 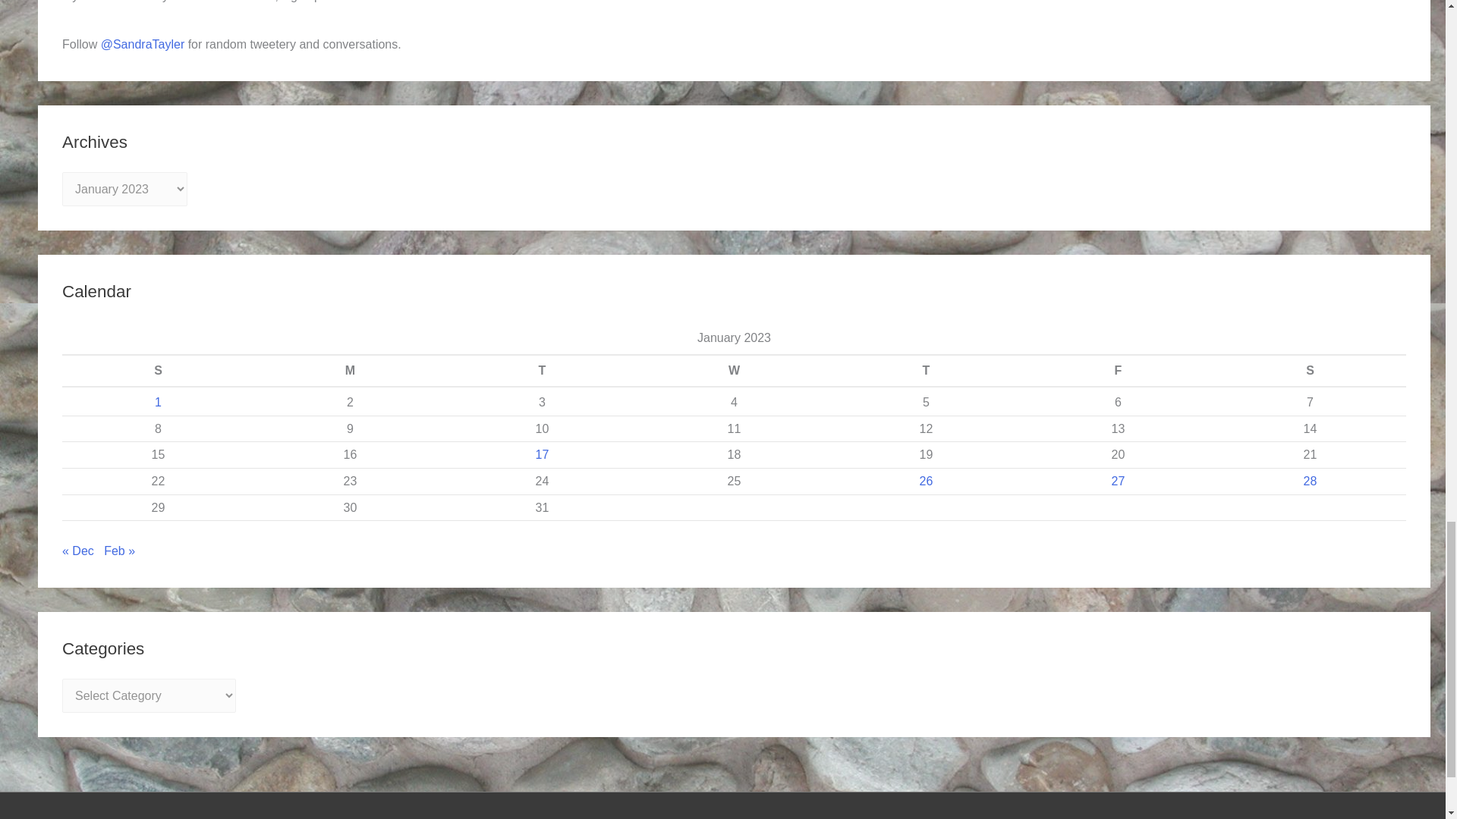 I want to click on Tuesday, so click(x=542, y=370).